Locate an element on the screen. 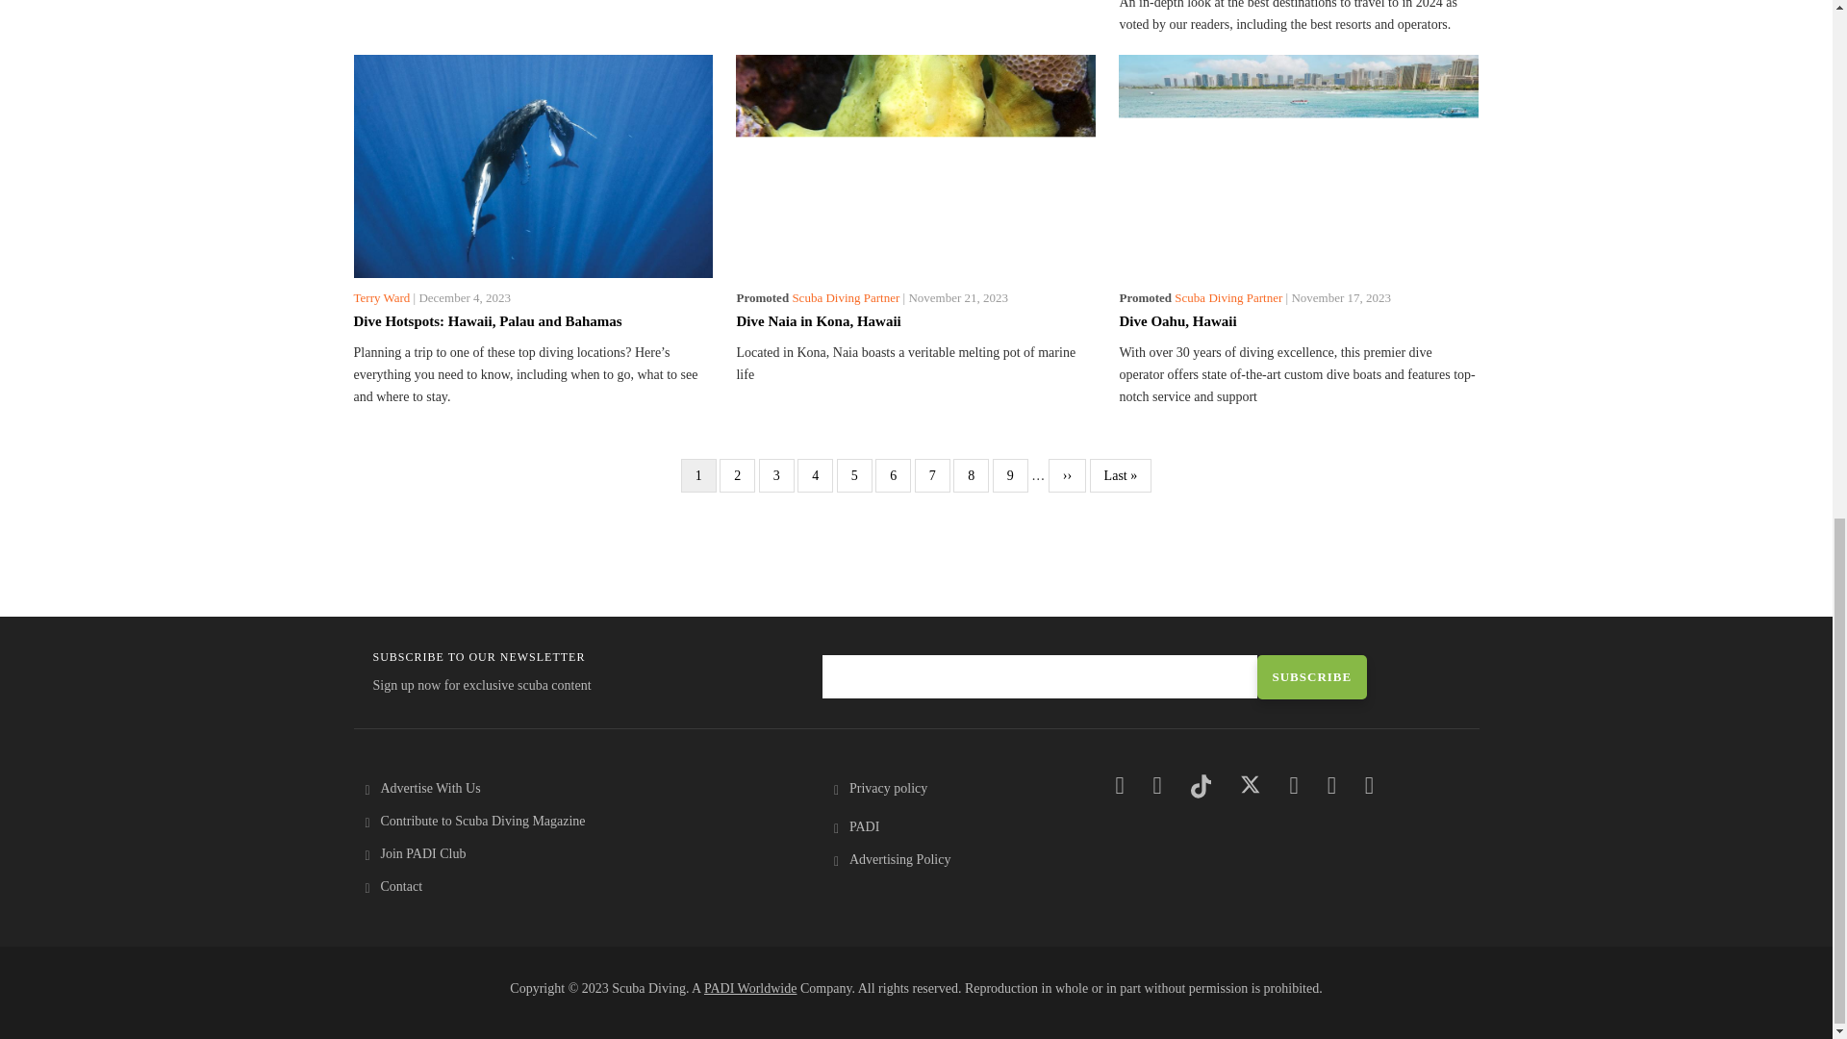 The width and height of the screenshot is (1847, 1039). Go to page 5 is located at coordinates (854, 475).